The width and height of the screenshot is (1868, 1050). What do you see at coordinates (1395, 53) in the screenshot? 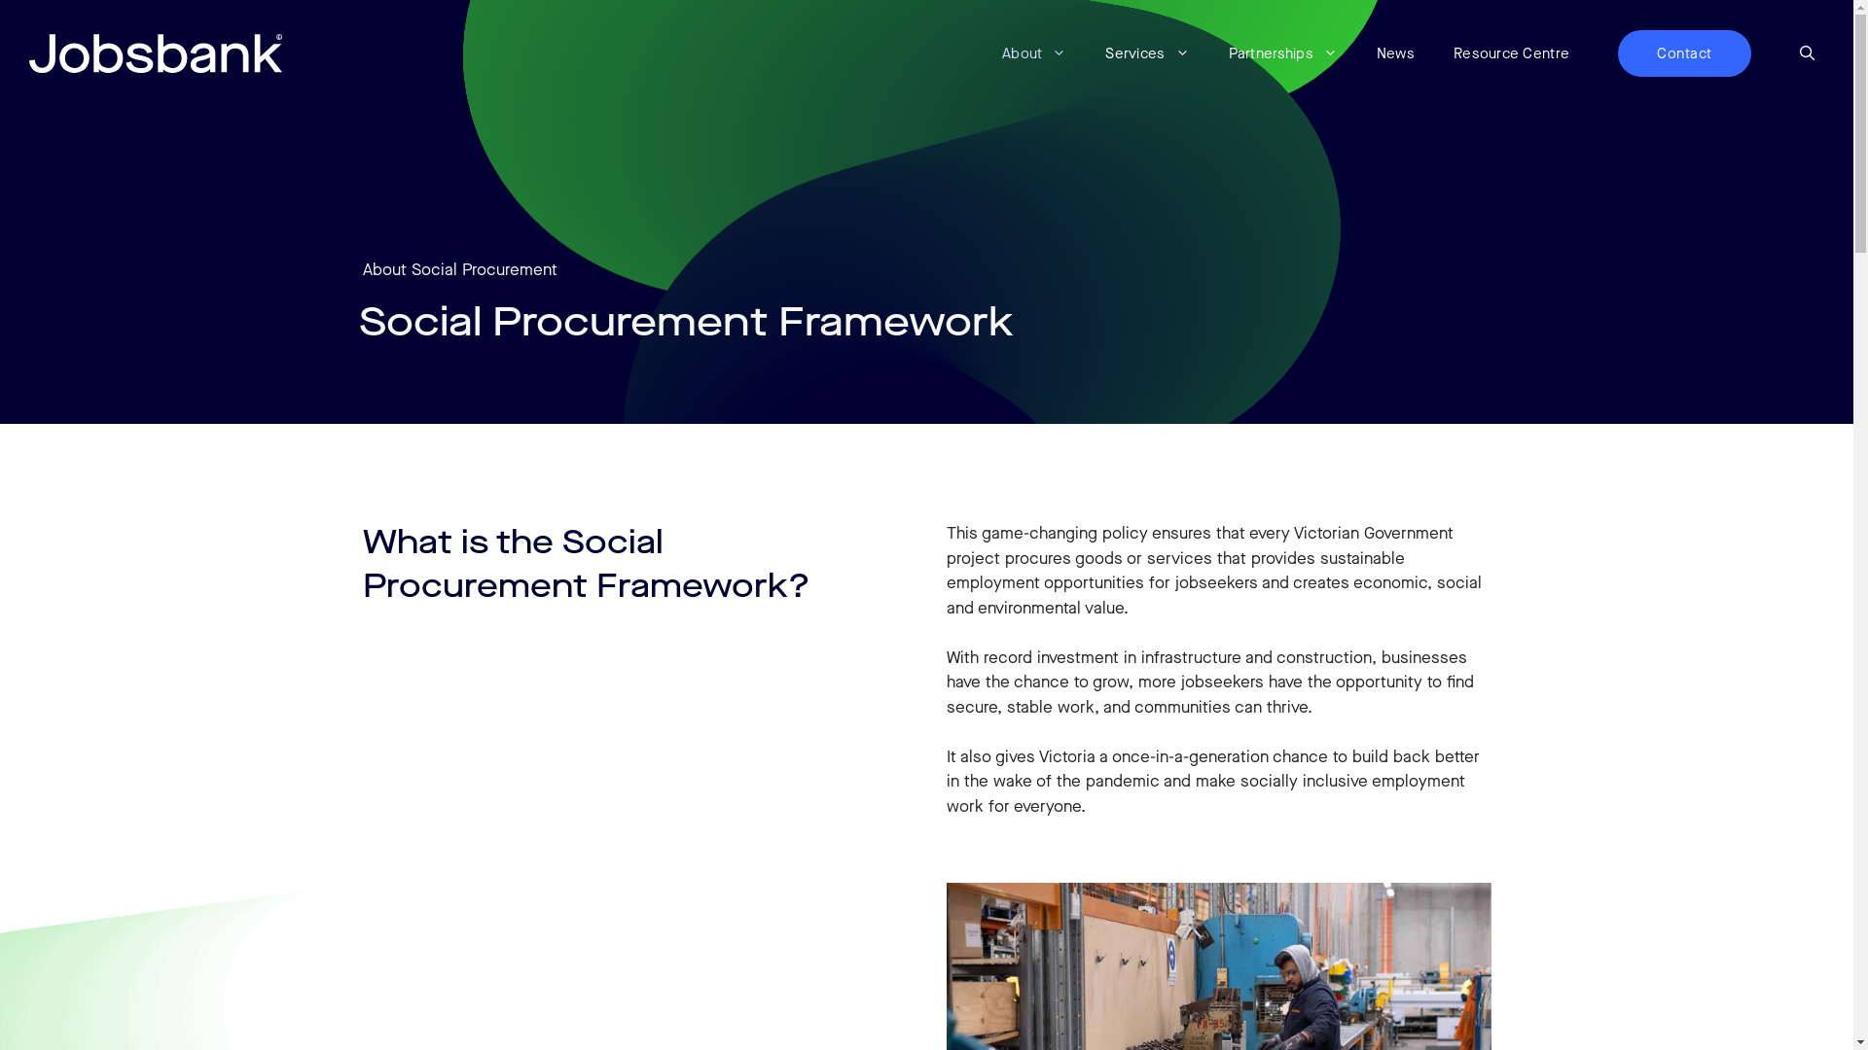
I see `News` at bounding box center [1395, 53].